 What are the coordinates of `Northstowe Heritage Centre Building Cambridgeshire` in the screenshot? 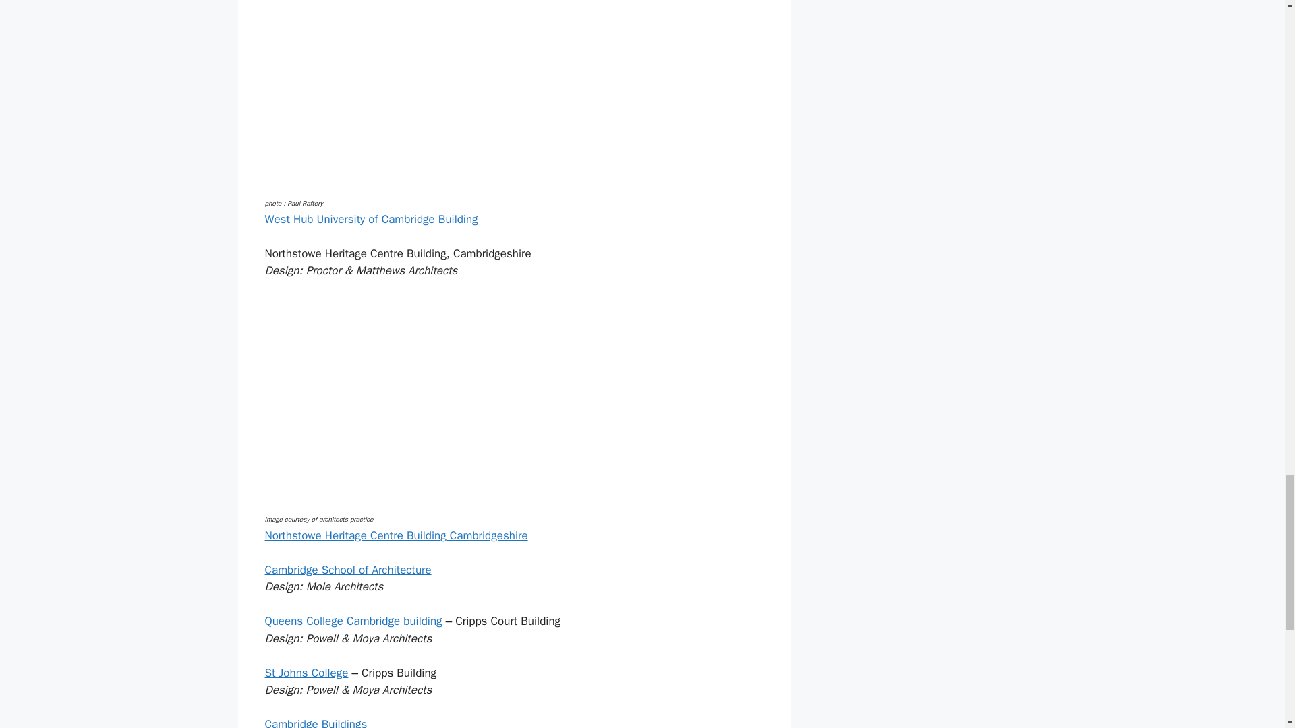 It's located at (395, 535).